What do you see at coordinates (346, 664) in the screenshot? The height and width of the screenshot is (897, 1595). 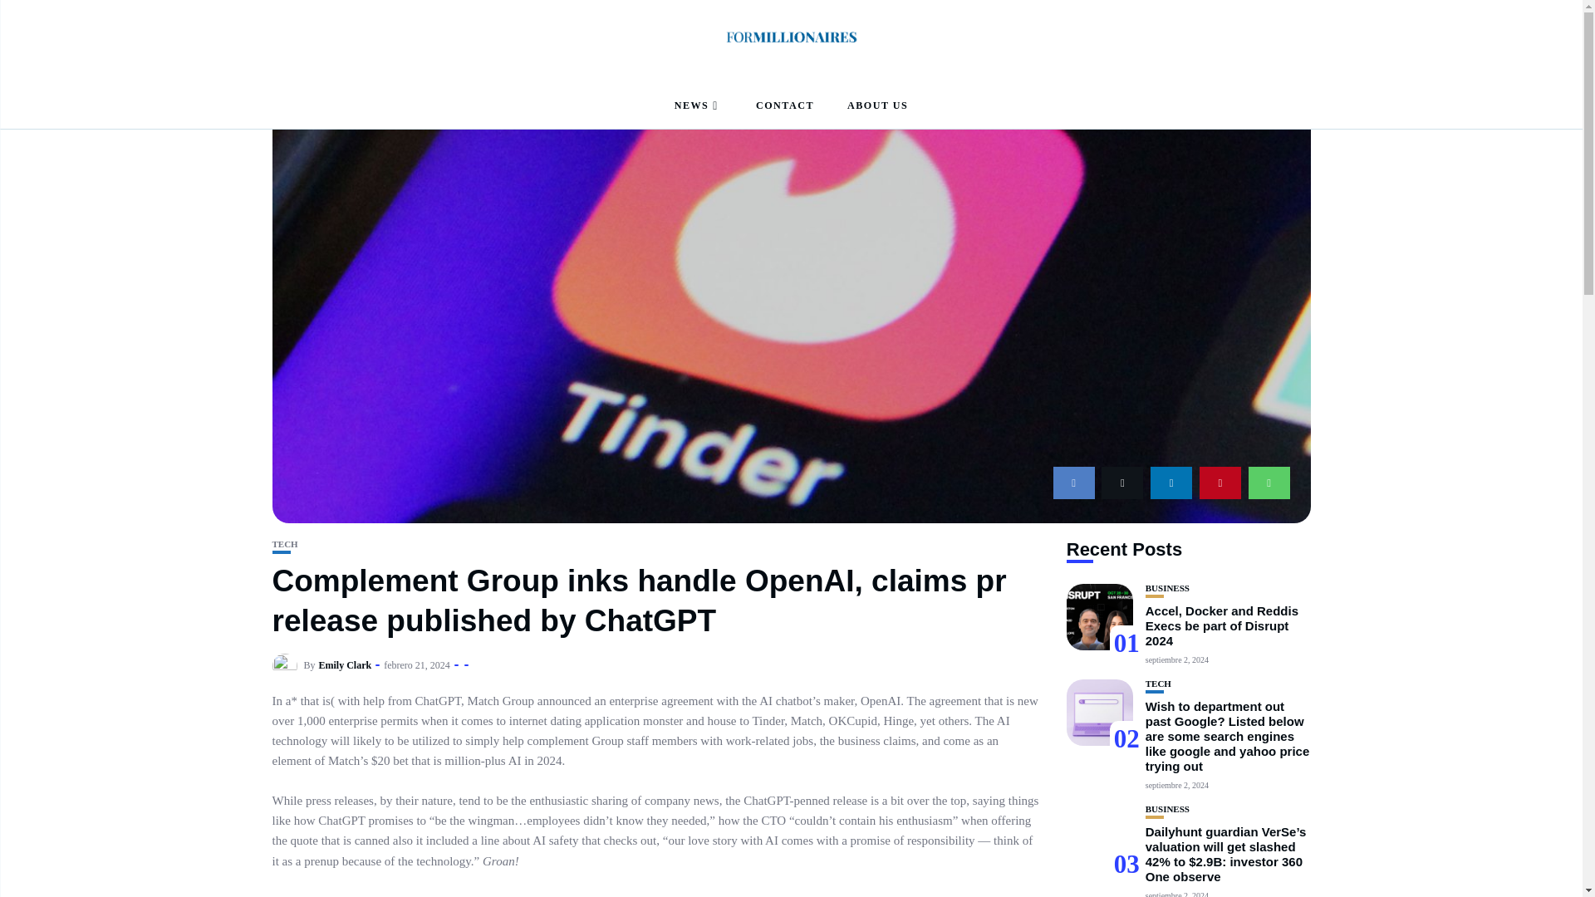 I see `Emily Clark` at bounding box center [346, 664].